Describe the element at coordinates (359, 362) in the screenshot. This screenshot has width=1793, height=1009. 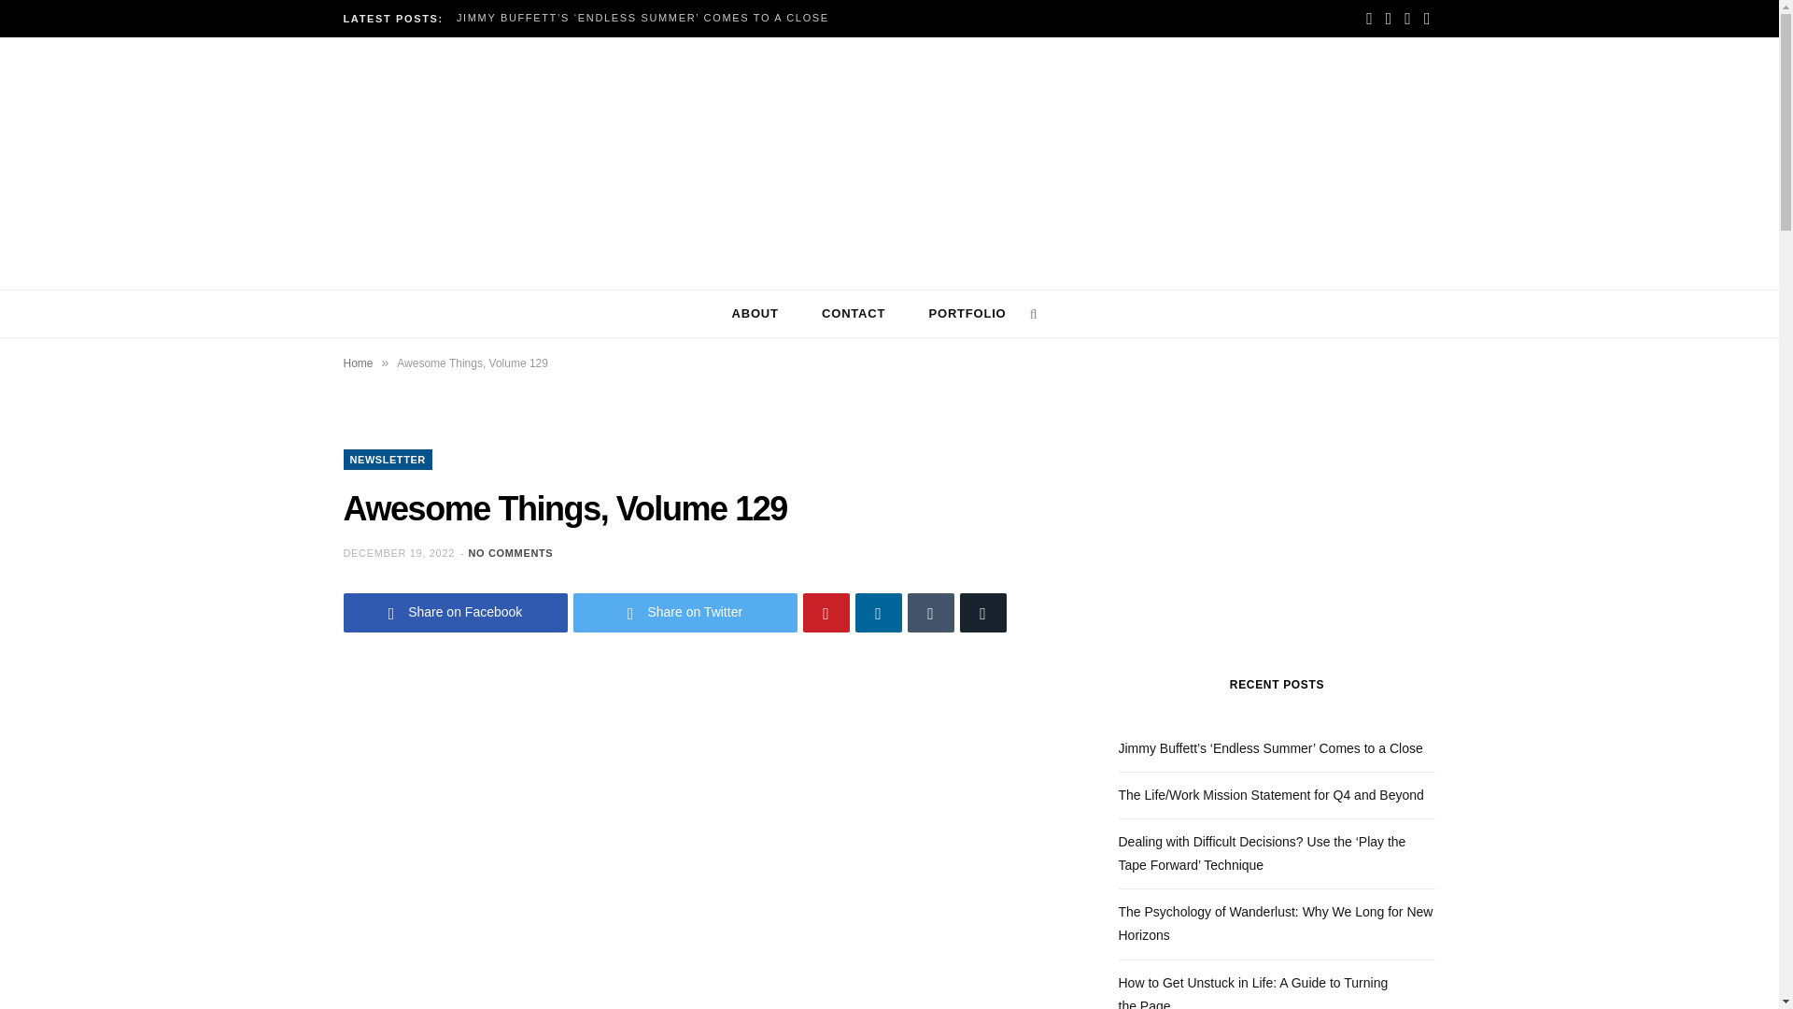
I see `Home` at that location.